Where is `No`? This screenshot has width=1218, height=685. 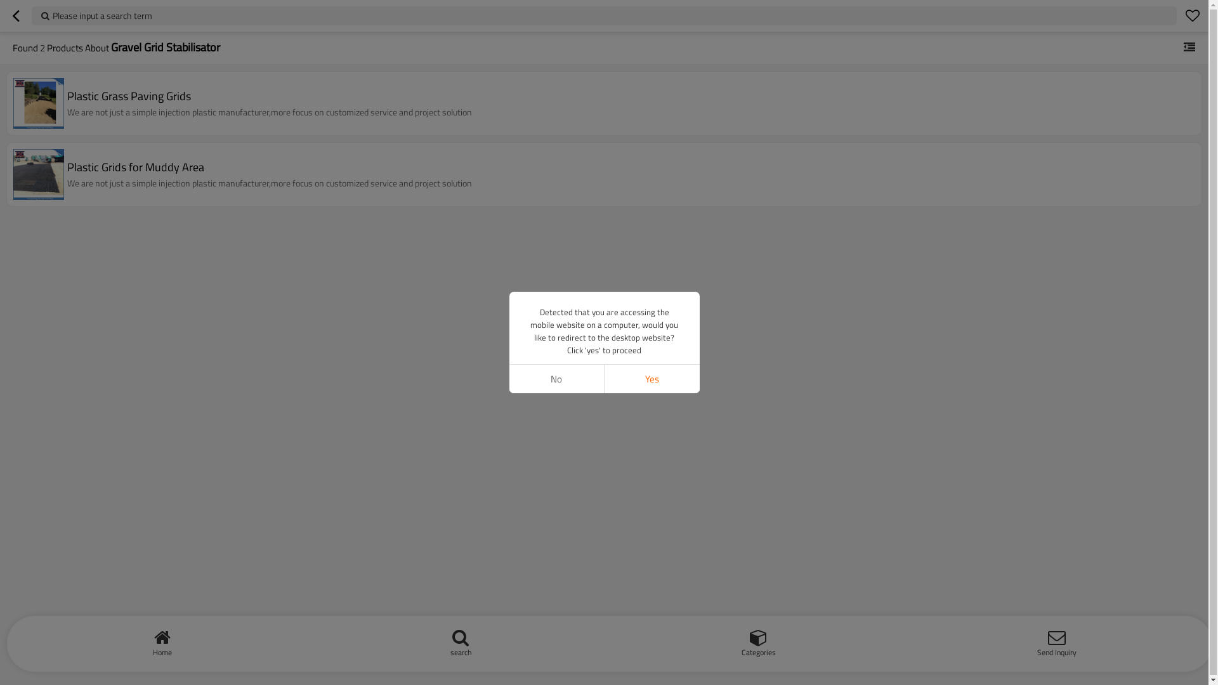
No is located at coordinates (556, 379).